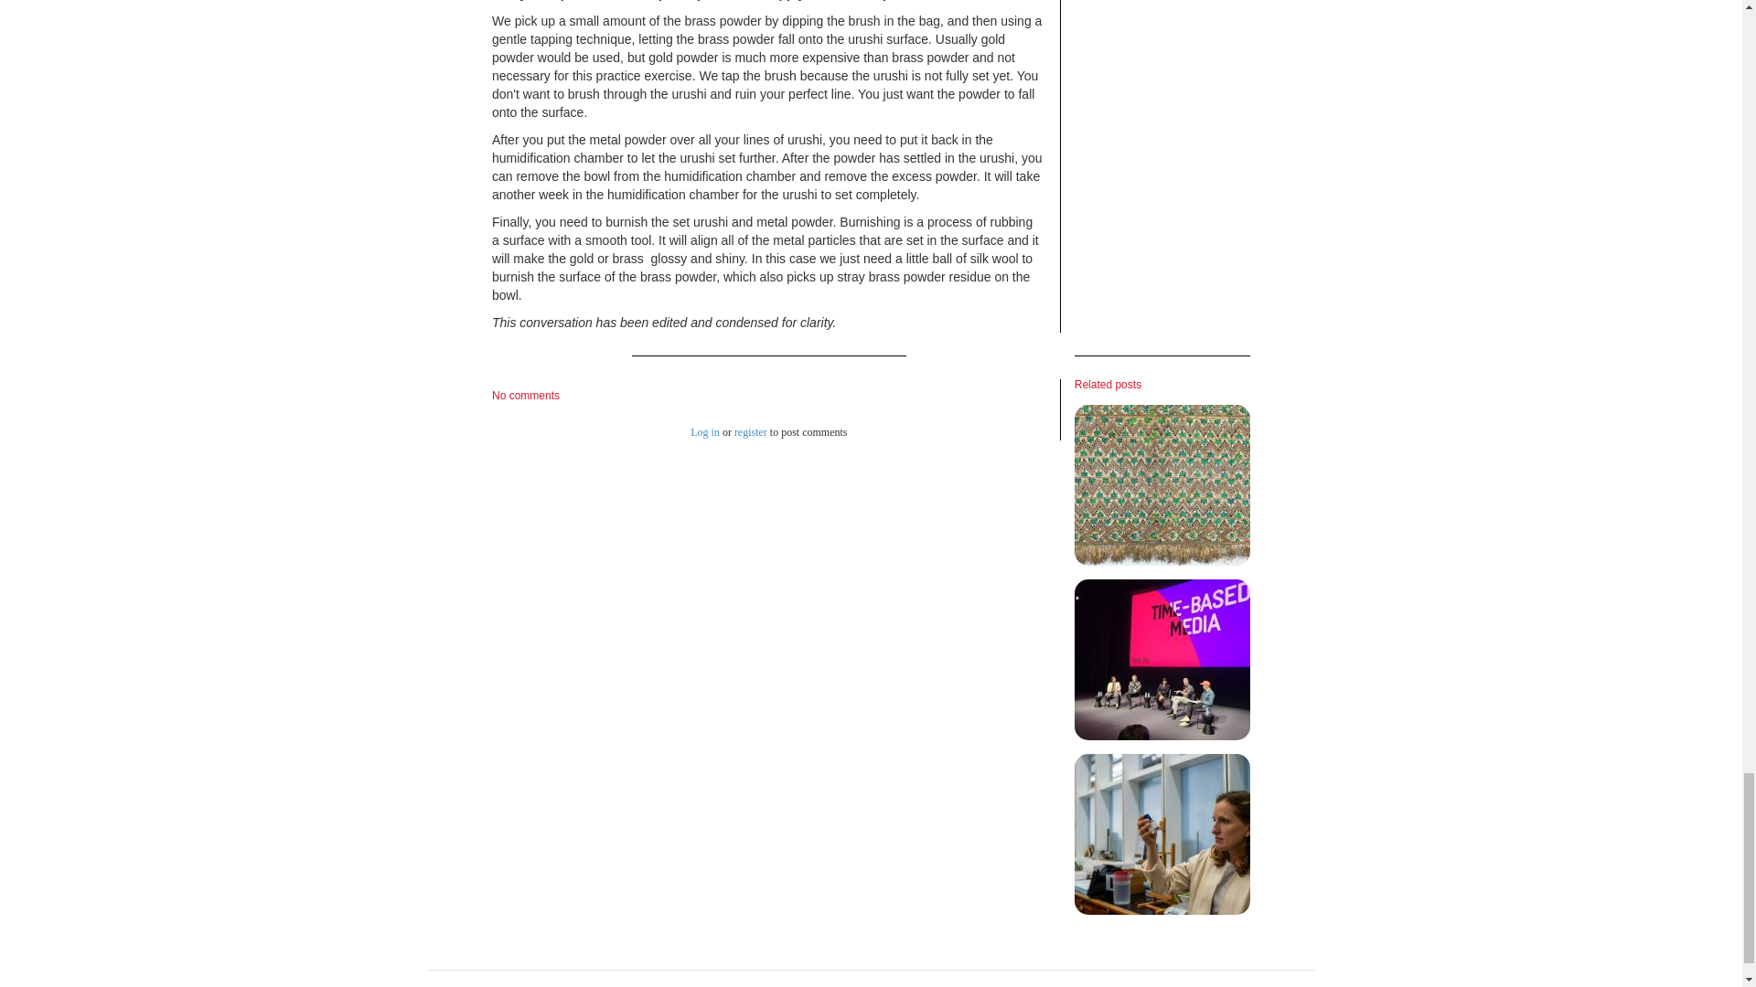 The image size is (1756, 987). What do you see at coordinates (1162, 484) in the screenshot?
I see `Here Come the Beetle Wings` at bounding box center [1162, 484].